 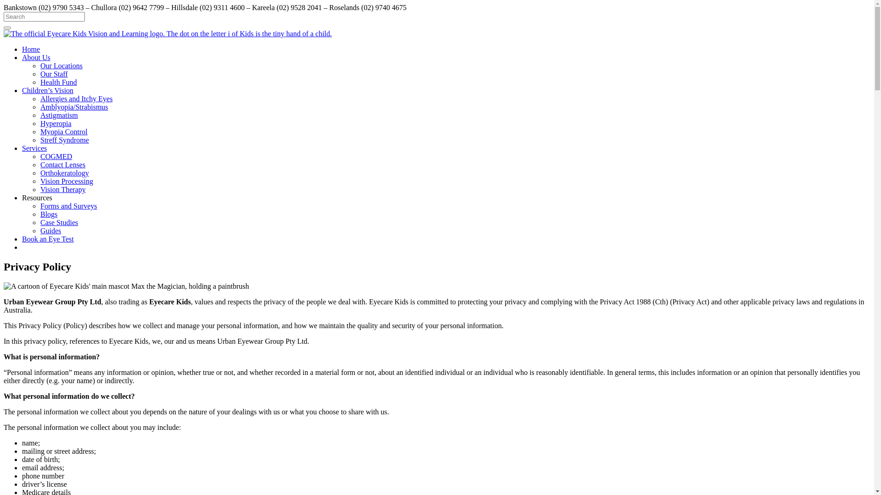 What do you see at coordinates (37, 228) in the screenshot?
I see `Resources` at bounding box center [37, 228].